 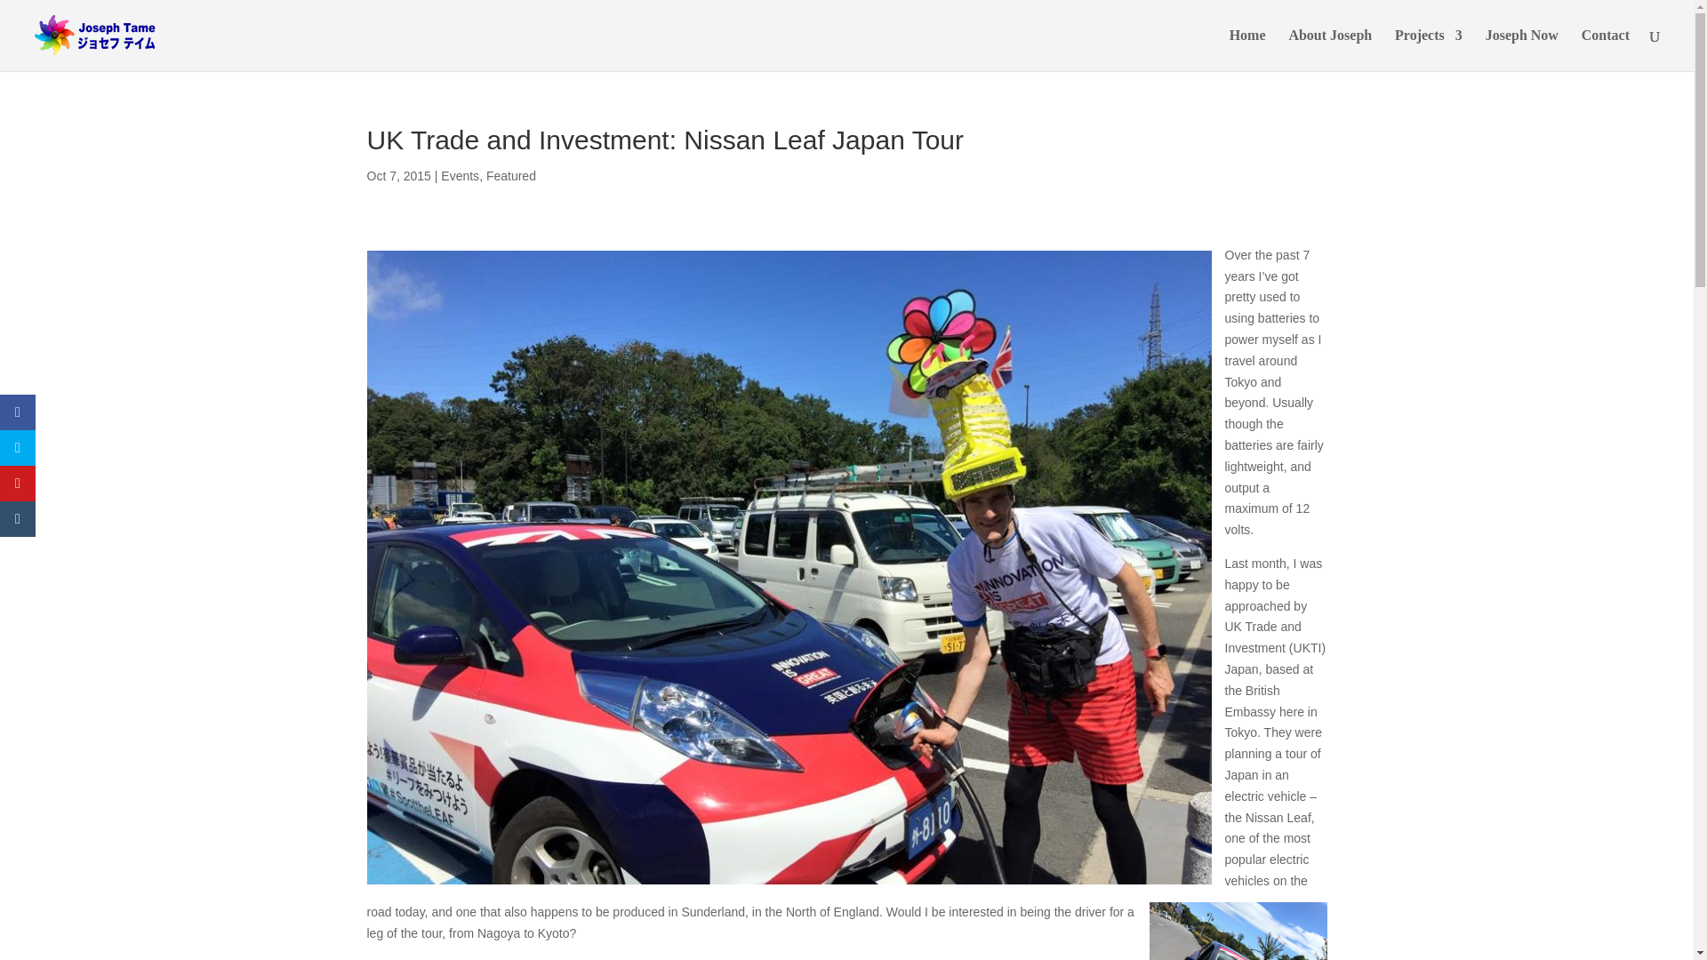 I want to click on Contact, so click(x=1606, y=50).